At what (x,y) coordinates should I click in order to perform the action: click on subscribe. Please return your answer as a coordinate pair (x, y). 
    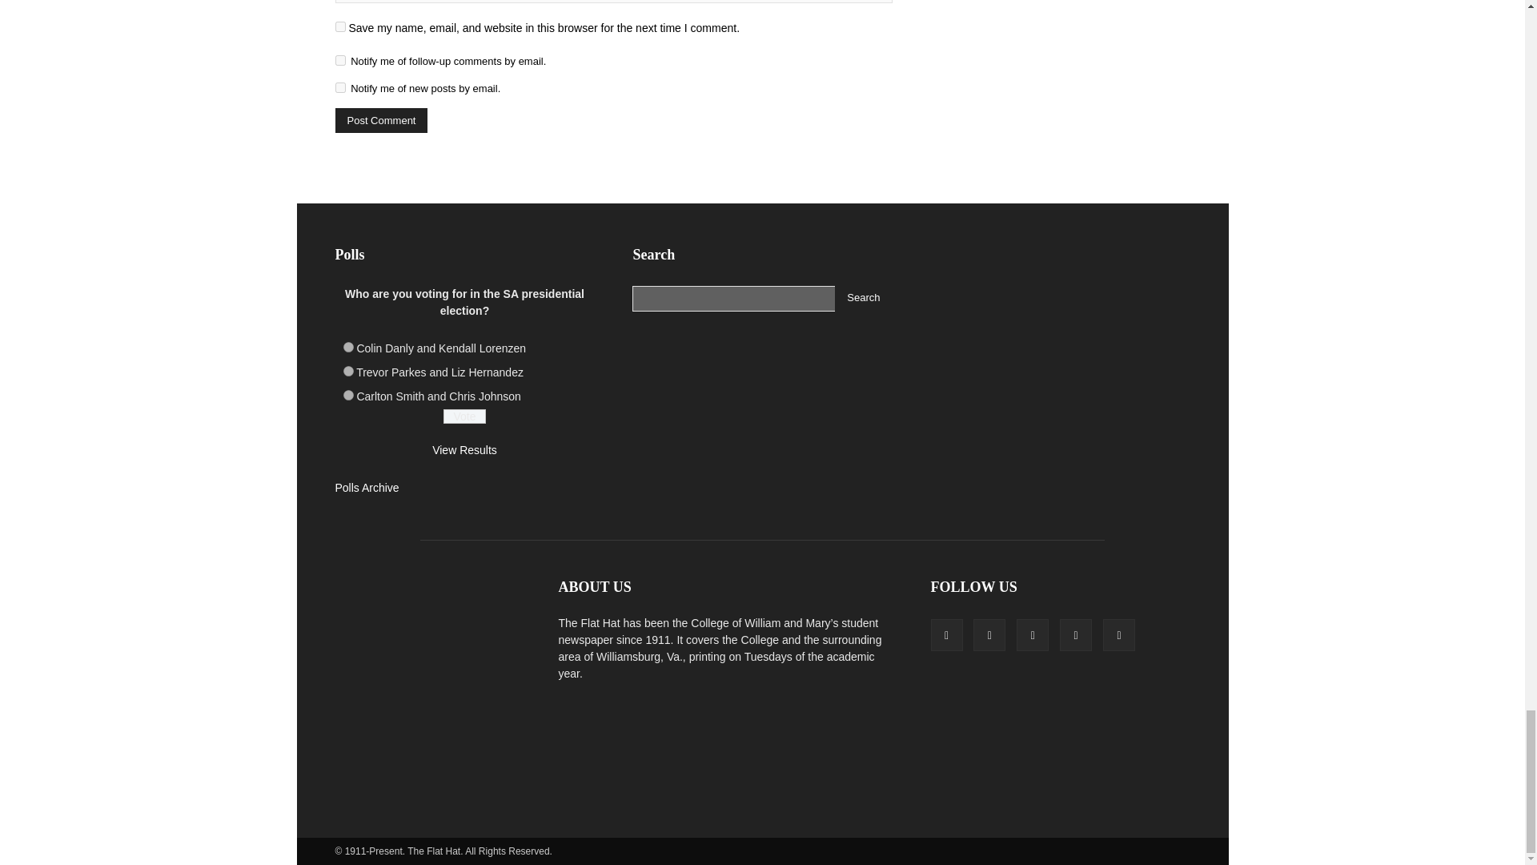
    Looking at the image, I should click on (339, 61).